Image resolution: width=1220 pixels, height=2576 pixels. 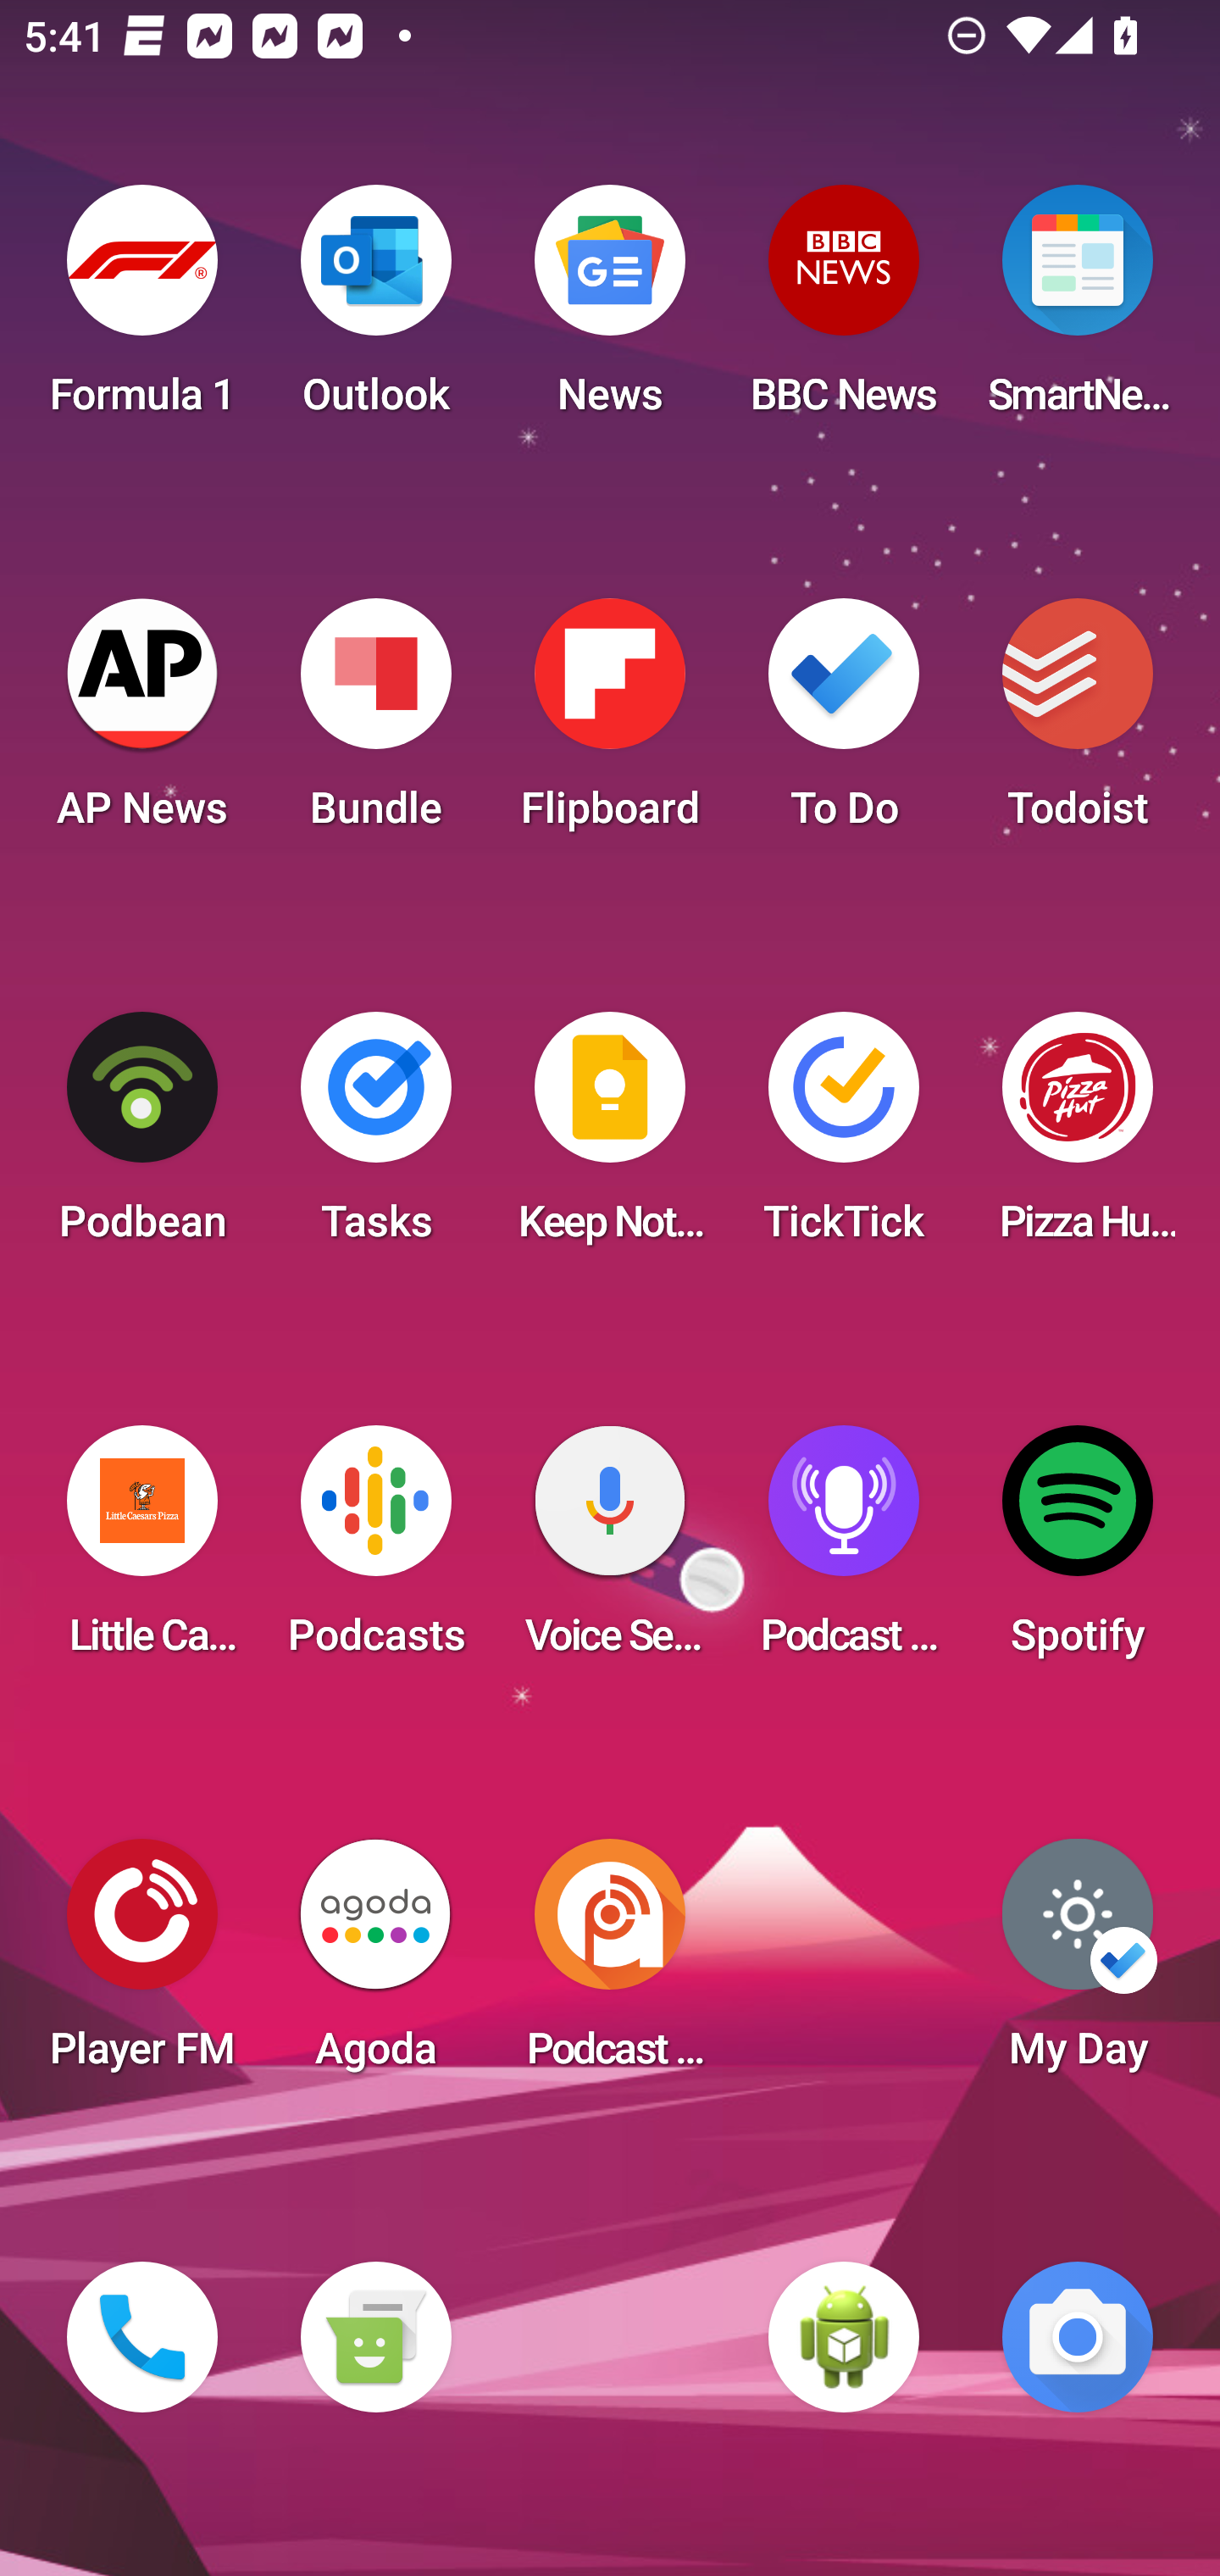 What do you see at coordinates (142, 1964) in the screenshot?
I see `Player FM` at bounding box center [142, 1964].